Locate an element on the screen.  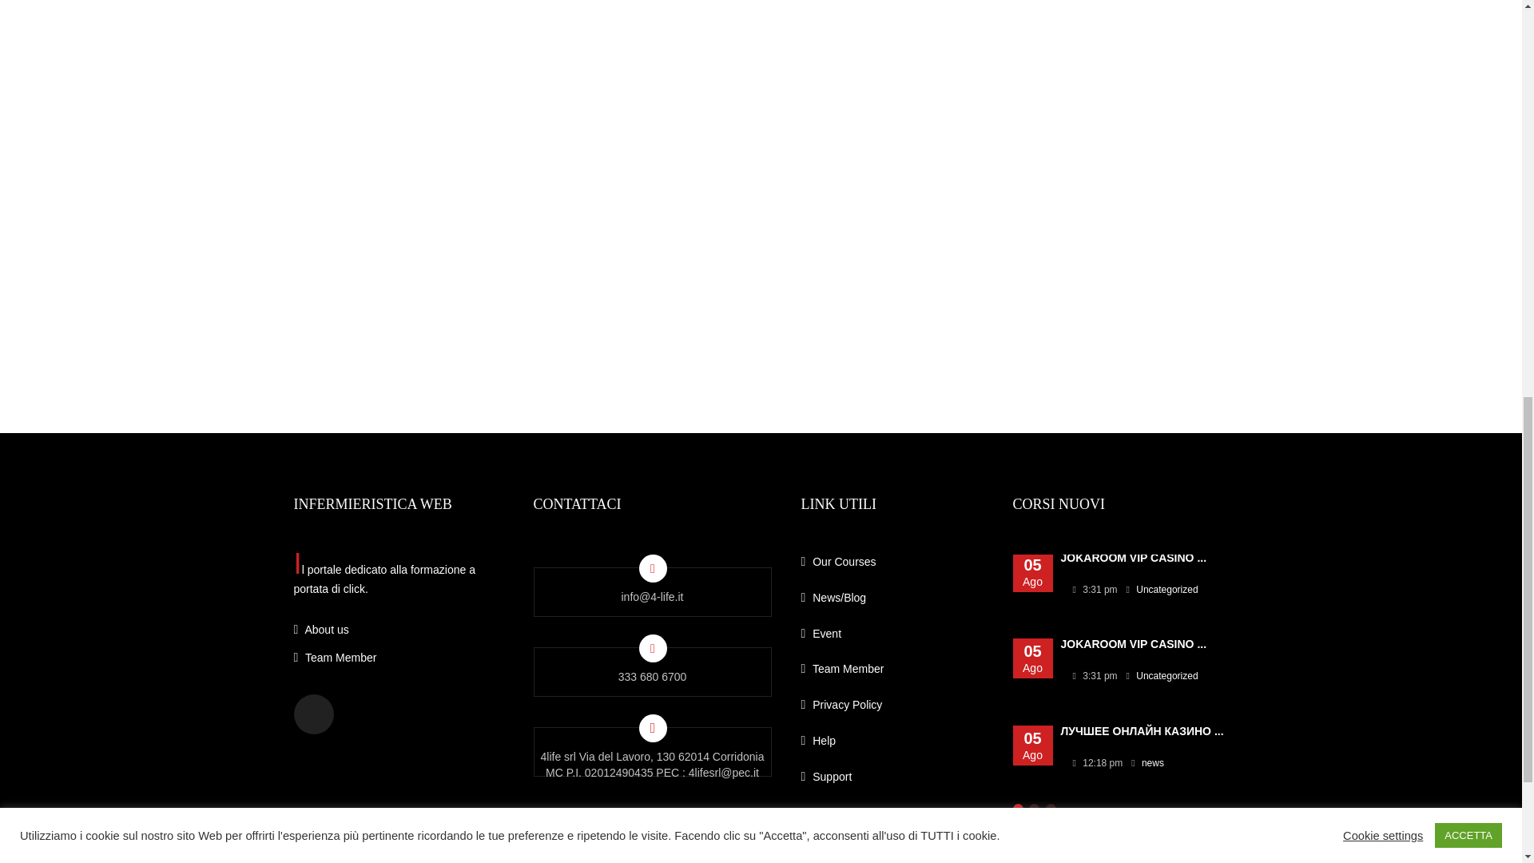
Privacy Policy is located at coordinates (894, 709).